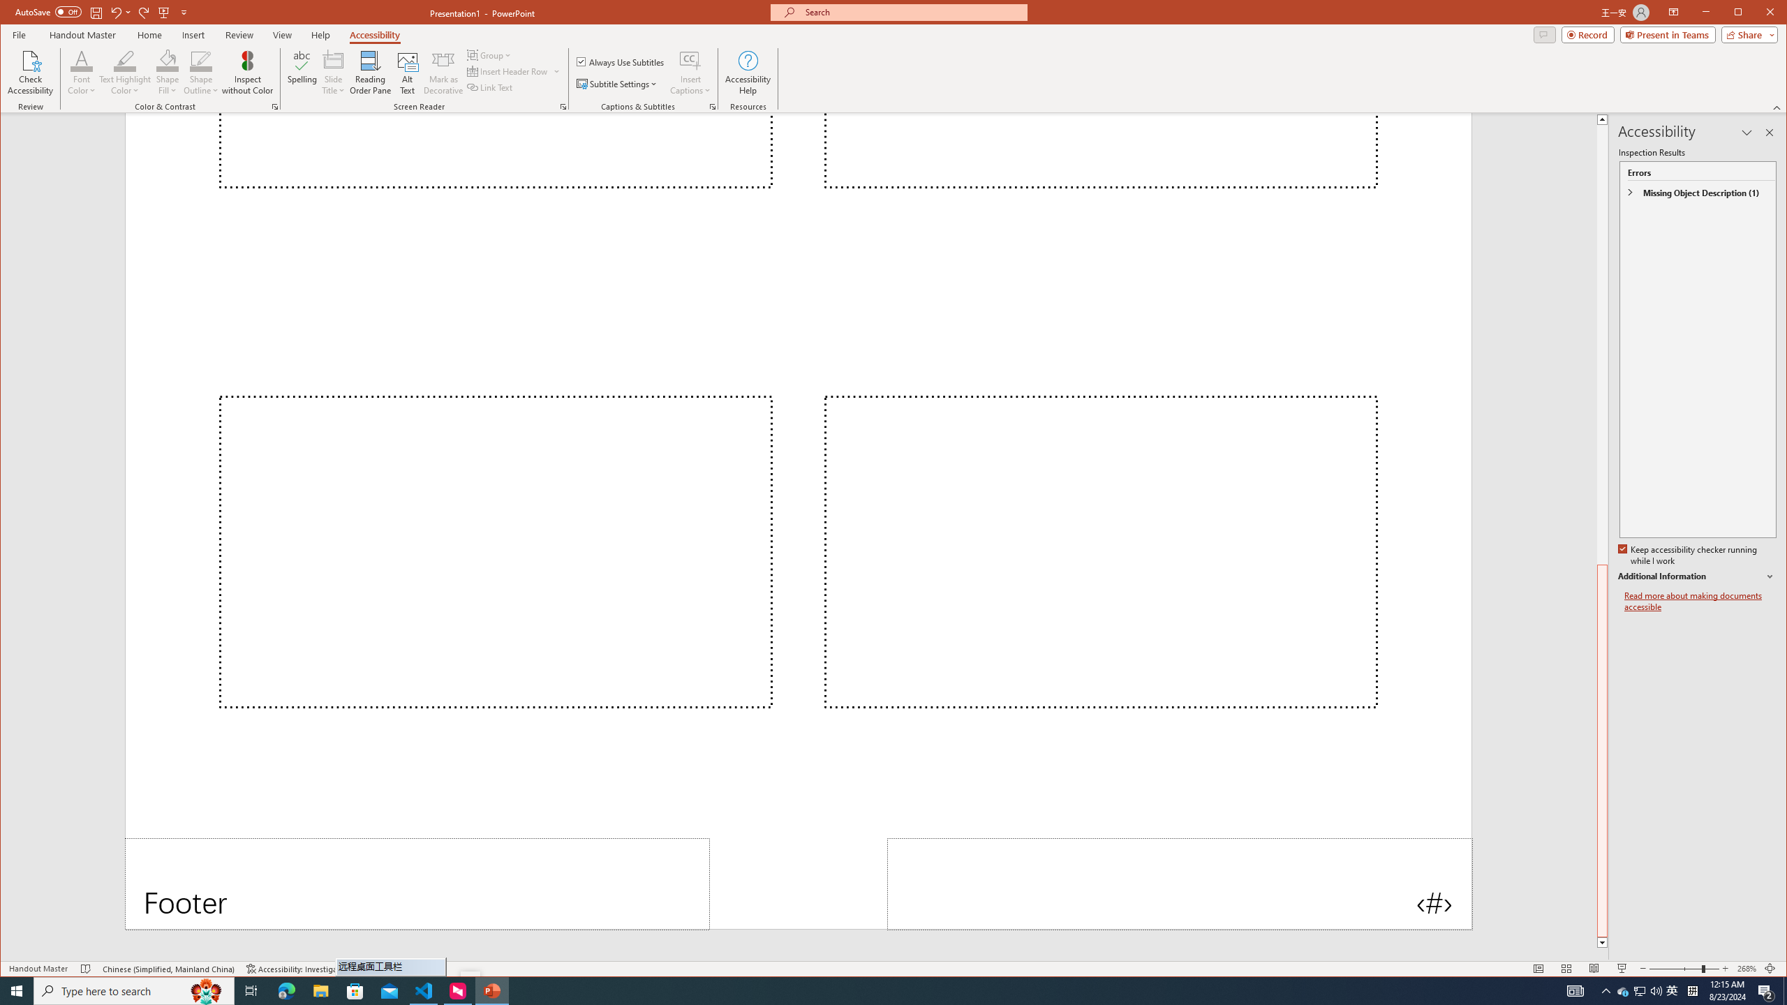 The image size is (1787, 1005). I want to click on Color & Contrast, so click(275, 107).